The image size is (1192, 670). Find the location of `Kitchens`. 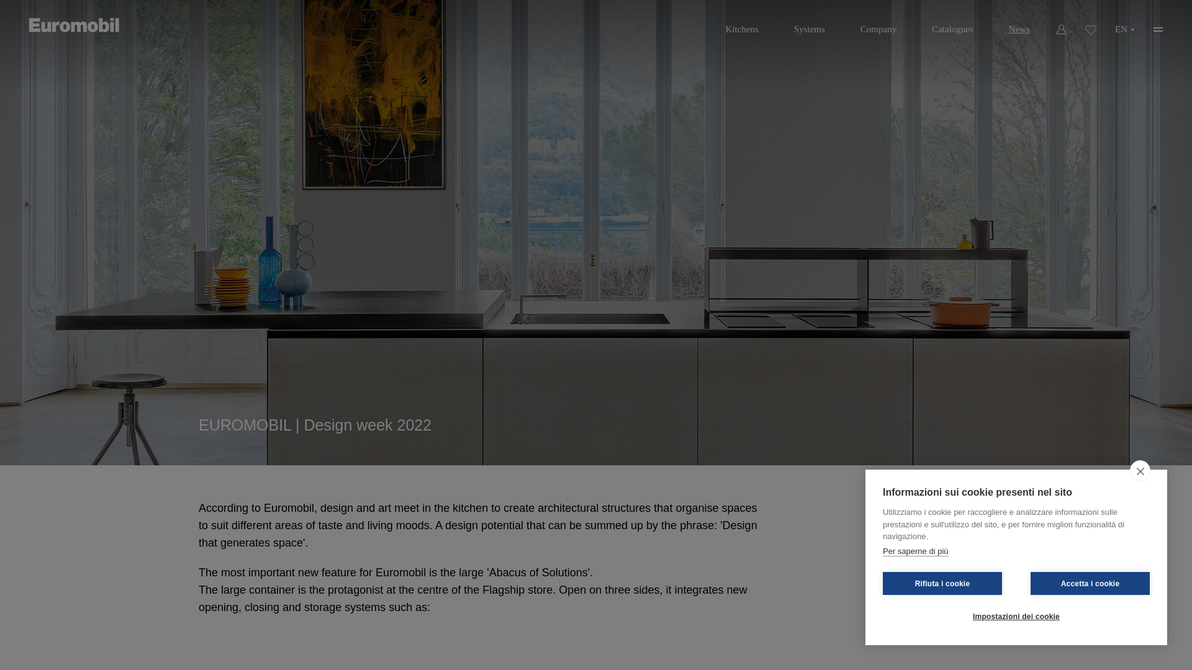

Kitchens is located at coordinates (741, 25).